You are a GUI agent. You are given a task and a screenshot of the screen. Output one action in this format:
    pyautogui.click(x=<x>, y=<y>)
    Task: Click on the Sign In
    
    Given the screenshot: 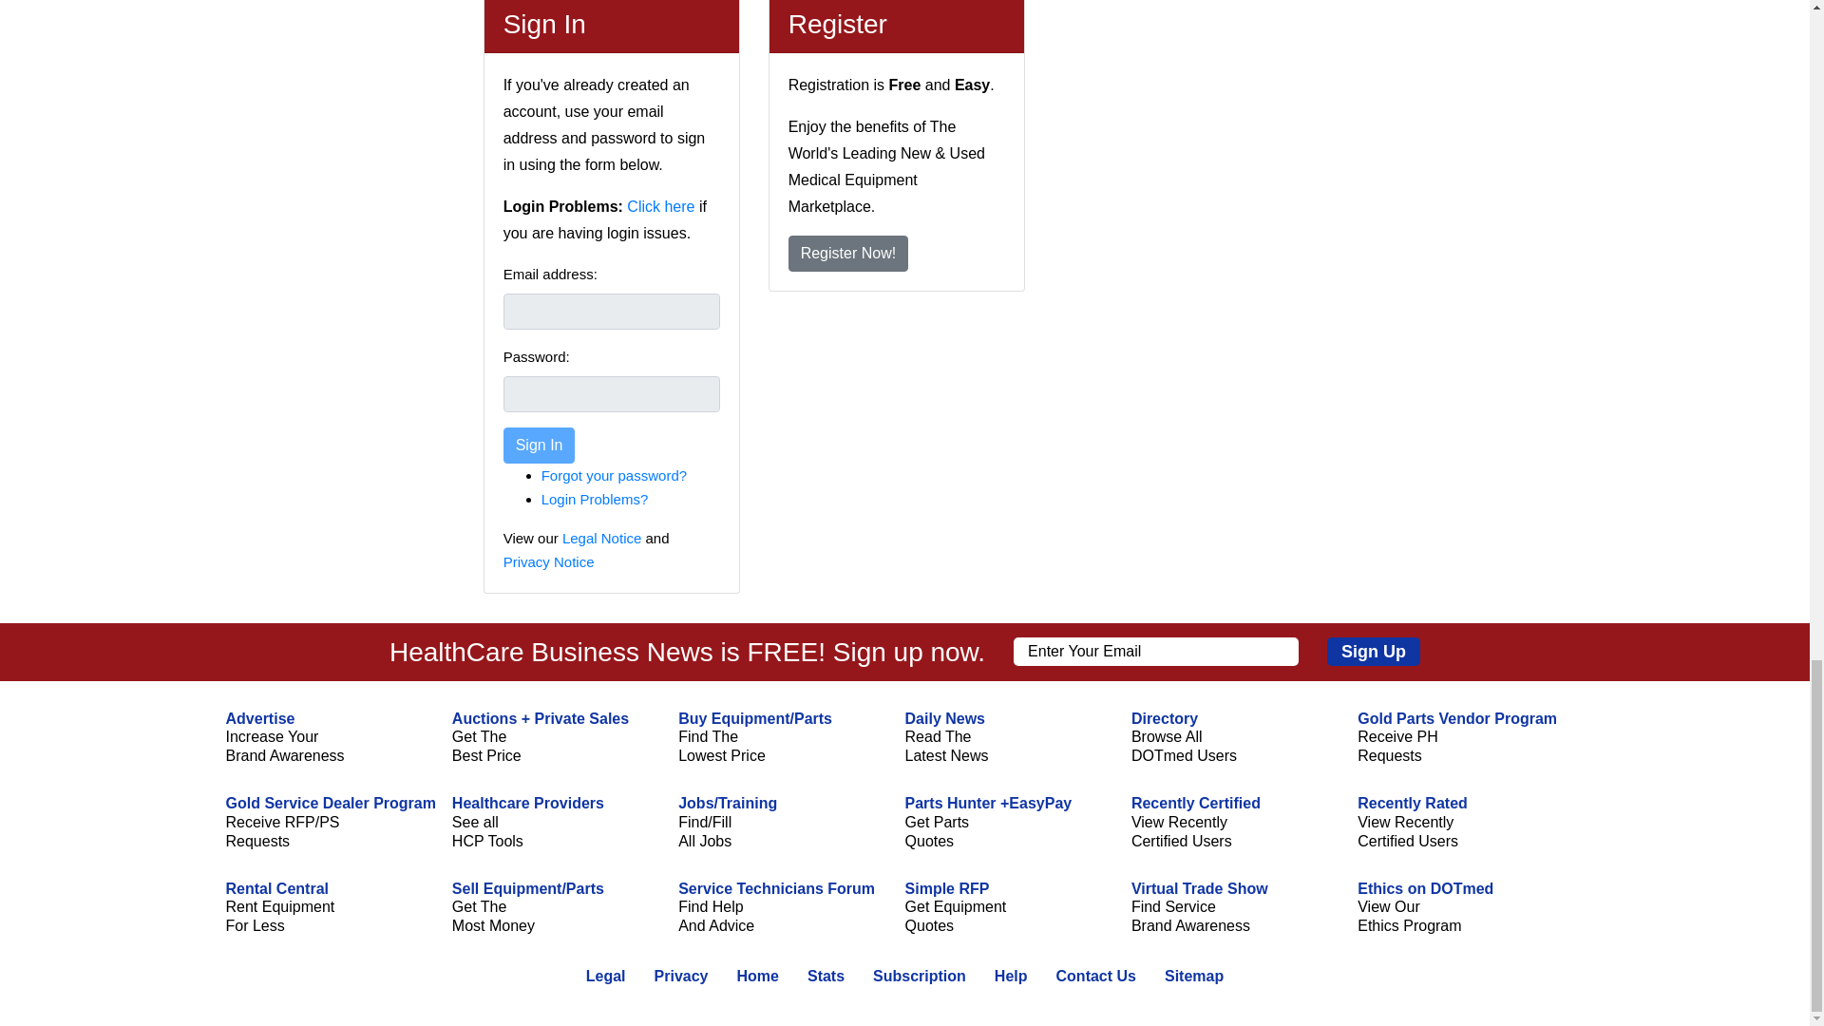 What is the action you would take?
    pyautogui.click(x=540, y=446)
    